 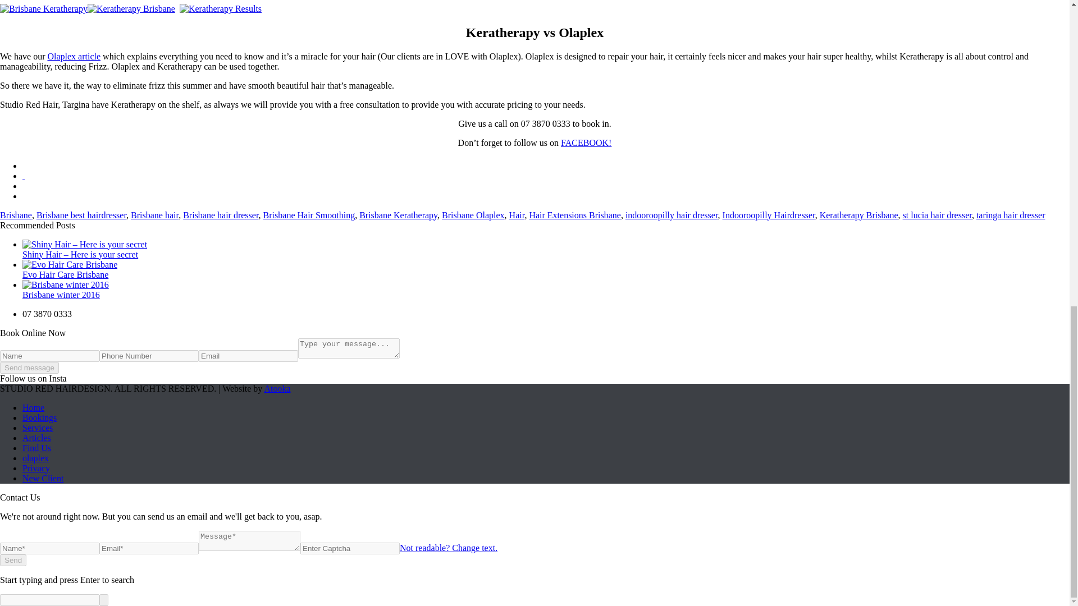 I want to click on Brisbane hair, so click(x=154, y=215).